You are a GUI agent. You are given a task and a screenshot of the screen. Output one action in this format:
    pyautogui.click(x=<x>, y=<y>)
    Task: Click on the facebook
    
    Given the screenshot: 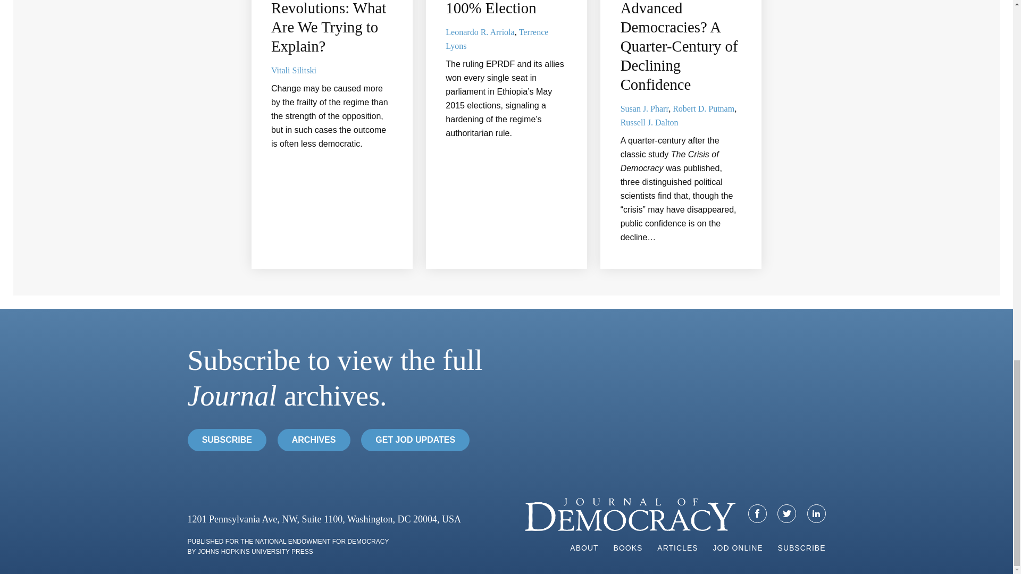 What is the action you would take?
    pyautogui.click(x=757, y=513)
    